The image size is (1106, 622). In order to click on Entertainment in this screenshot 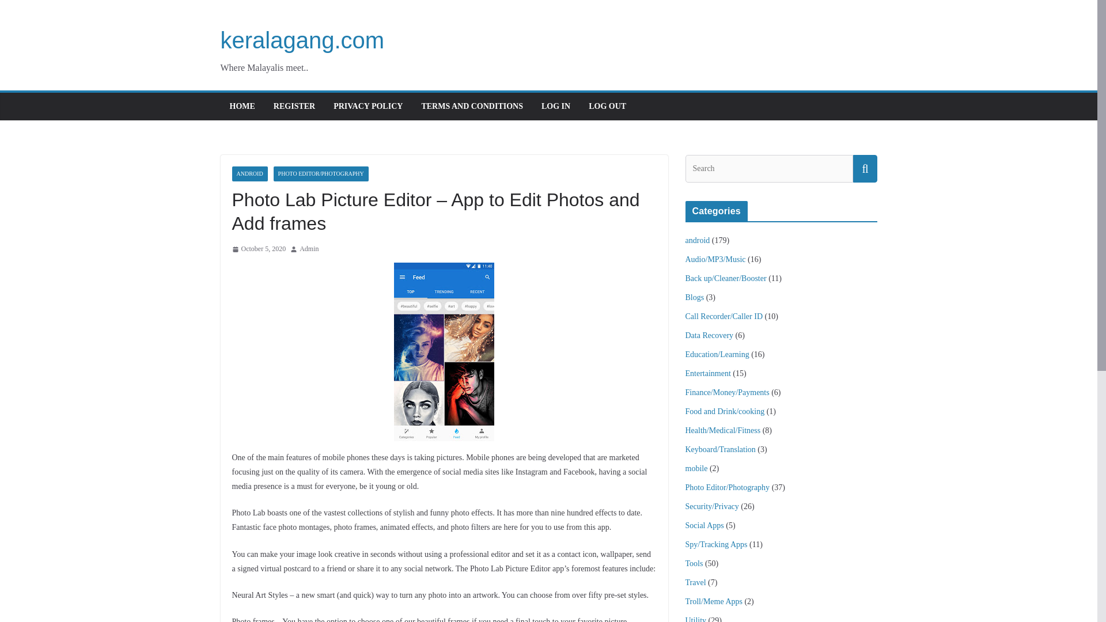, I will do `click(709, 373)`.